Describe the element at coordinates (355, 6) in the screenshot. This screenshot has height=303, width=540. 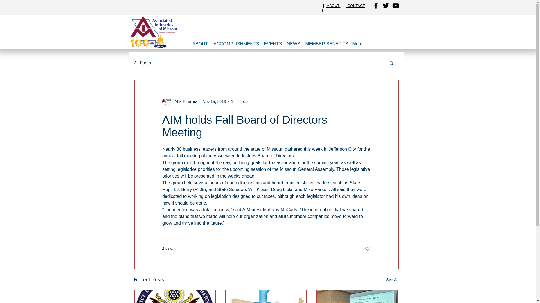
I see ` CONTACT` at that location.